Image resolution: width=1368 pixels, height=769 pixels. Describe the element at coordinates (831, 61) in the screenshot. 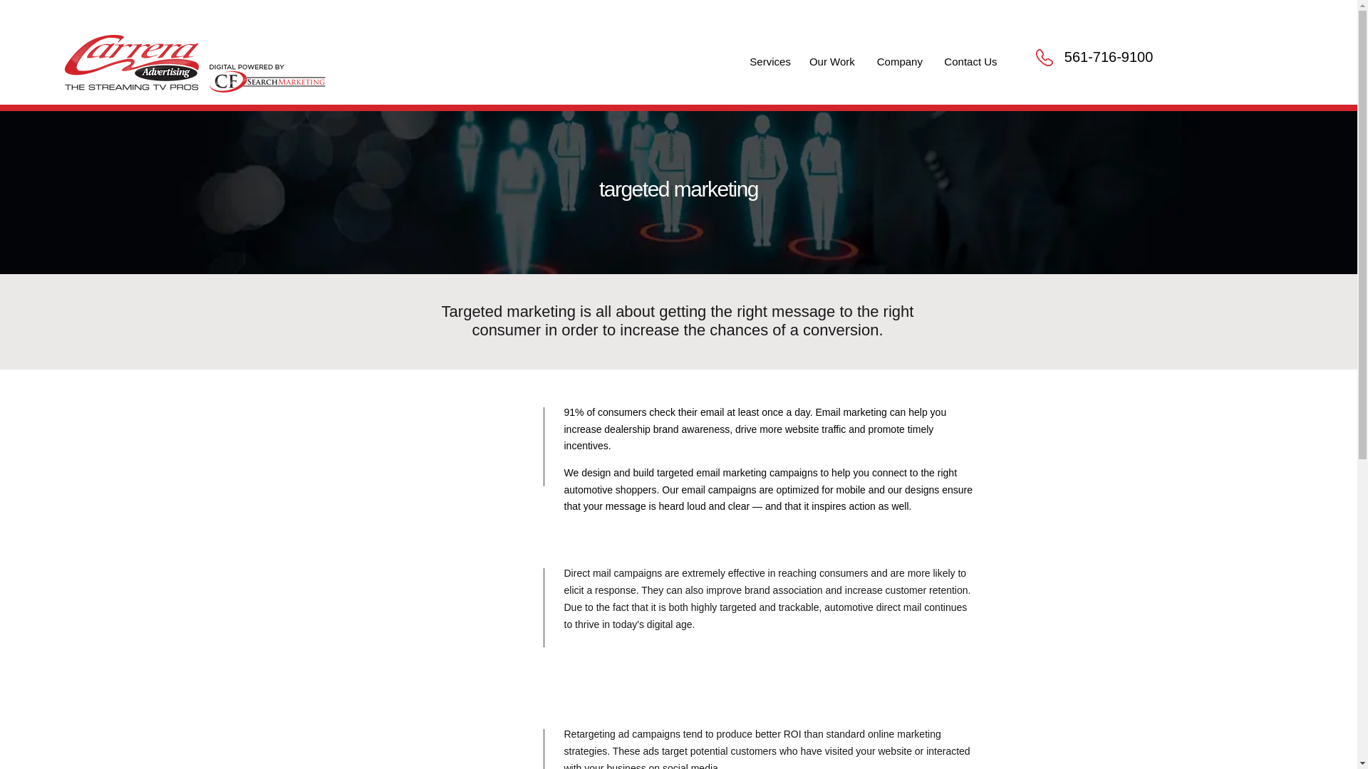

I see `Our Work` at that location.